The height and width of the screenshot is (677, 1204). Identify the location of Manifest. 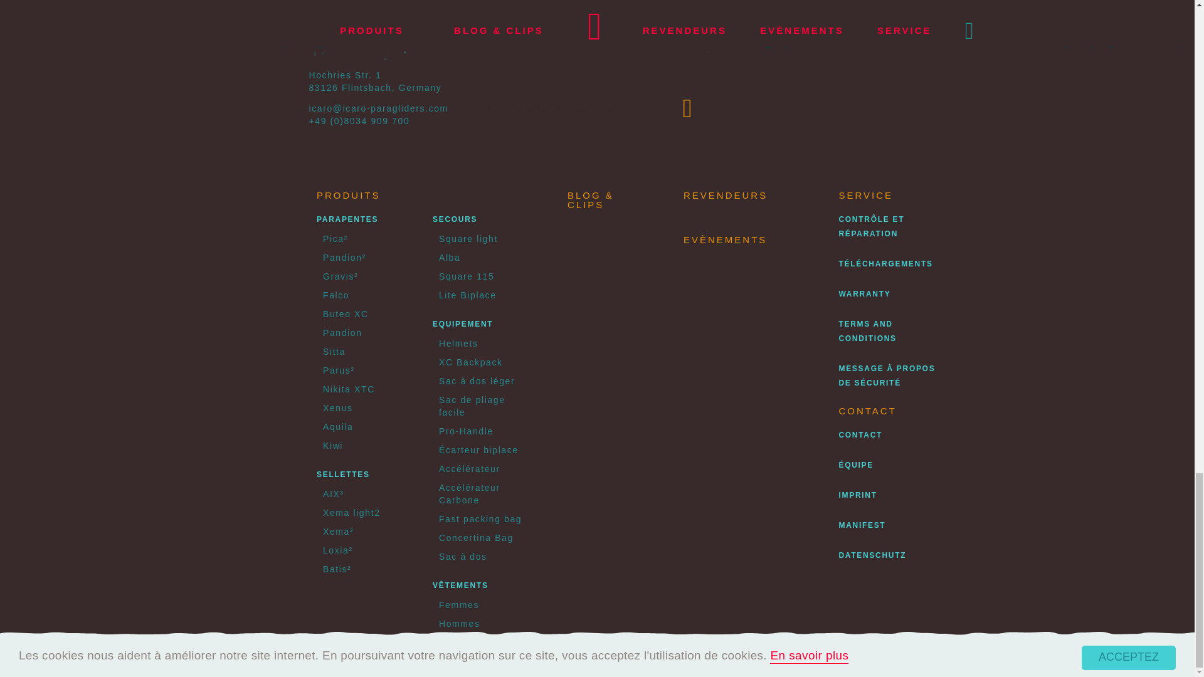
(862, 525).